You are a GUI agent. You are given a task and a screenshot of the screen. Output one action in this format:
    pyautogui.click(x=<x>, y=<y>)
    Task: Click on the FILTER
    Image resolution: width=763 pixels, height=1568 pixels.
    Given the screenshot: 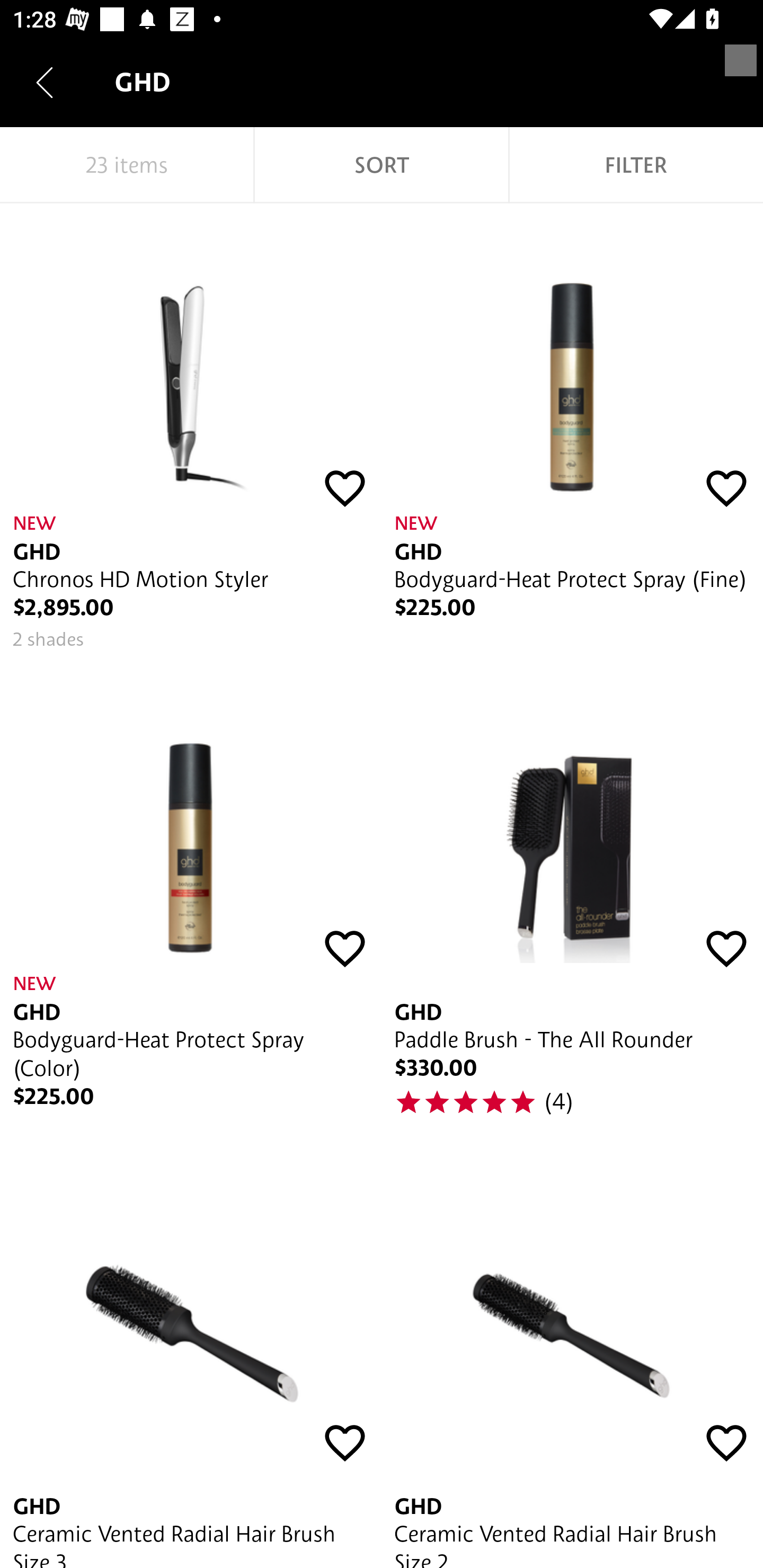 What is the action you would take?
    pyautogui.click(x=636, y=165)
    